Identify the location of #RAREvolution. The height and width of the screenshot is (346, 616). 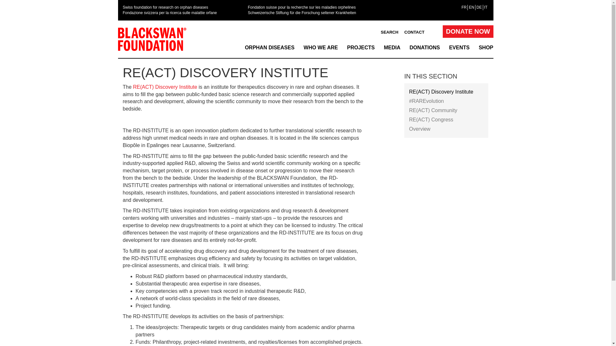
(447, 101).